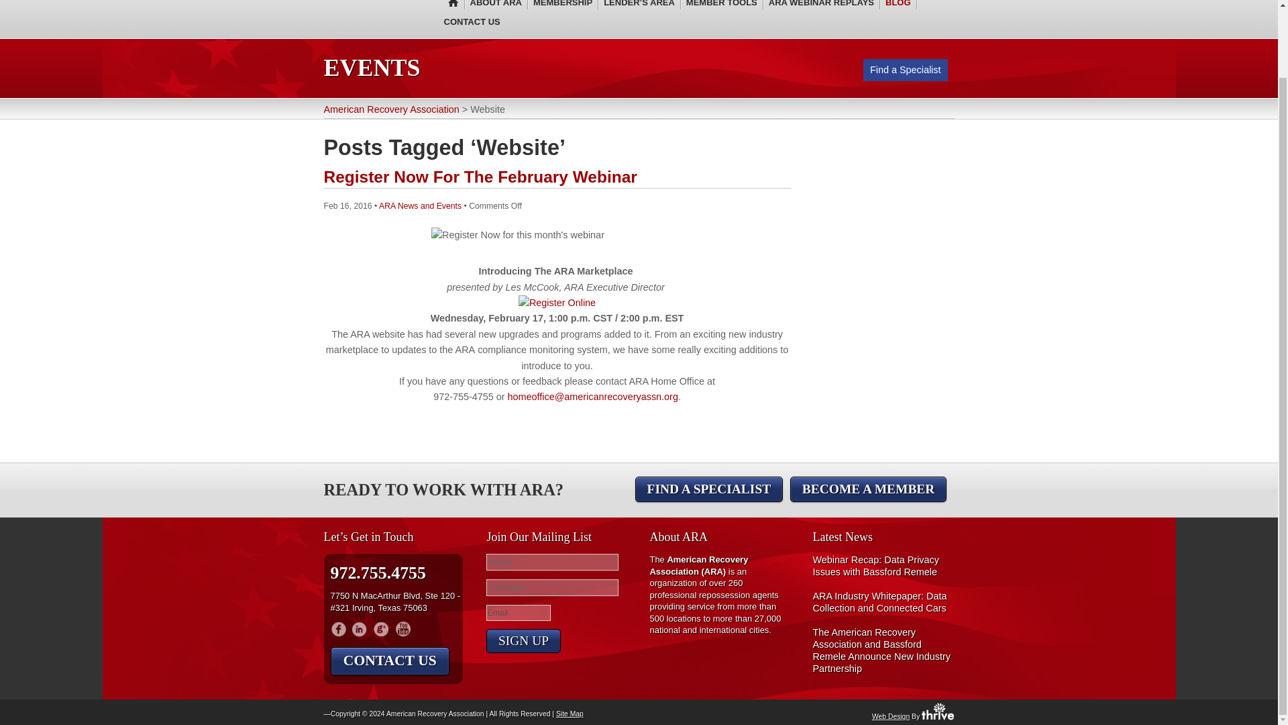  What do you see at coordinates (563, 6) in the screenshot?
I see `MEMBERSHIP` at bounding box center [563, 6].